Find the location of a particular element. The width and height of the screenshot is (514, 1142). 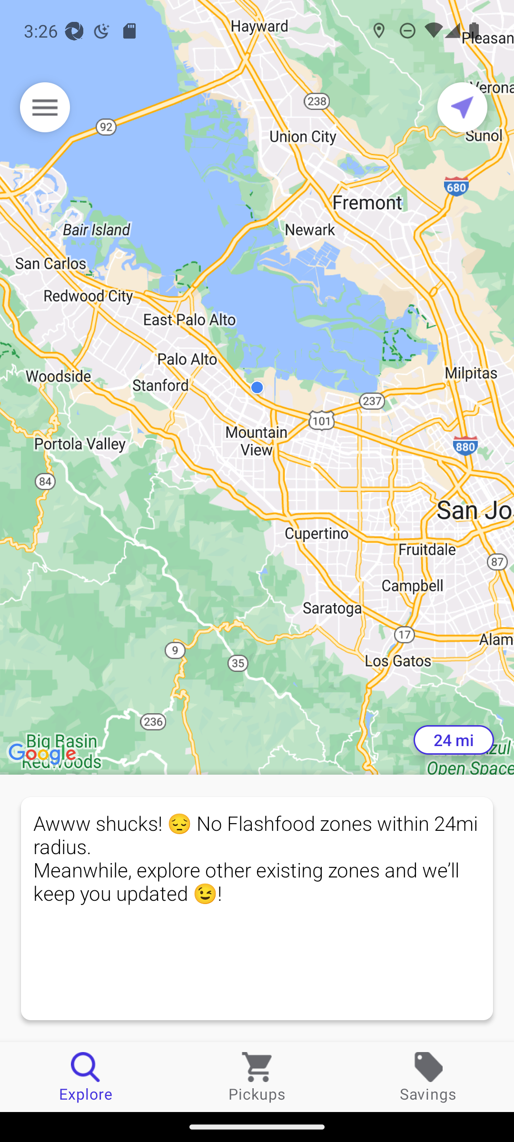

Pickups is located at coordinates (257, 1076).